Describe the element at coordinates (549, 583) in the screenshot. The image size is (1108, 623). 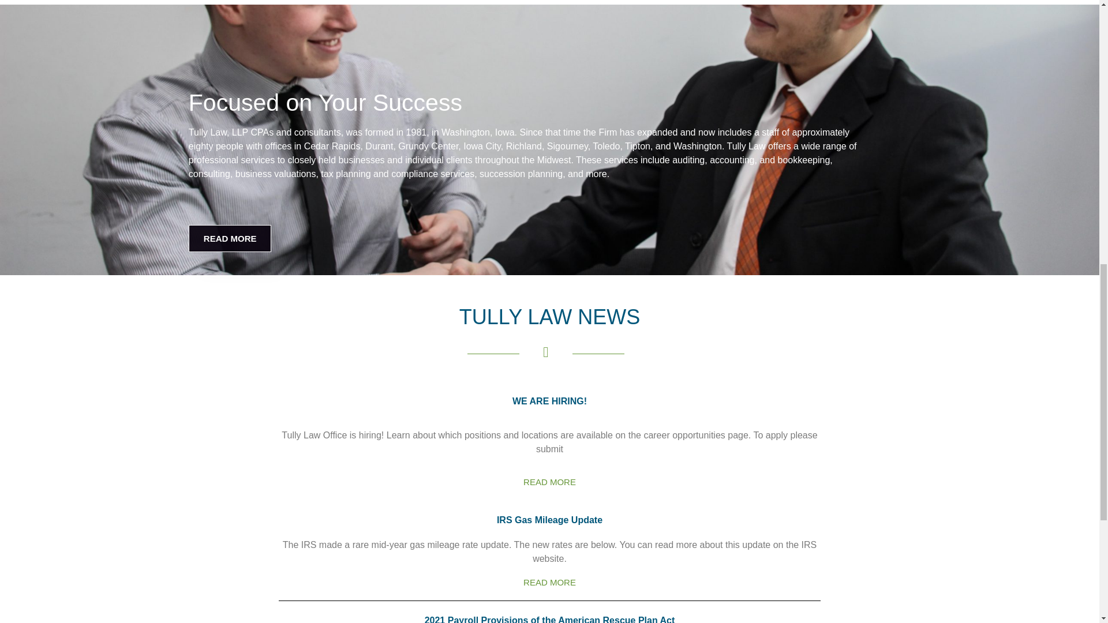
I see `READ MORE` at that location.